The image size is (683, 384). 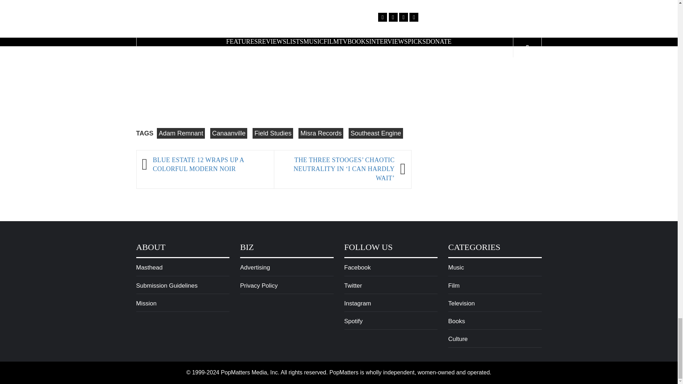 I want to click on Southeast Engine, so click(x=376, y=133).